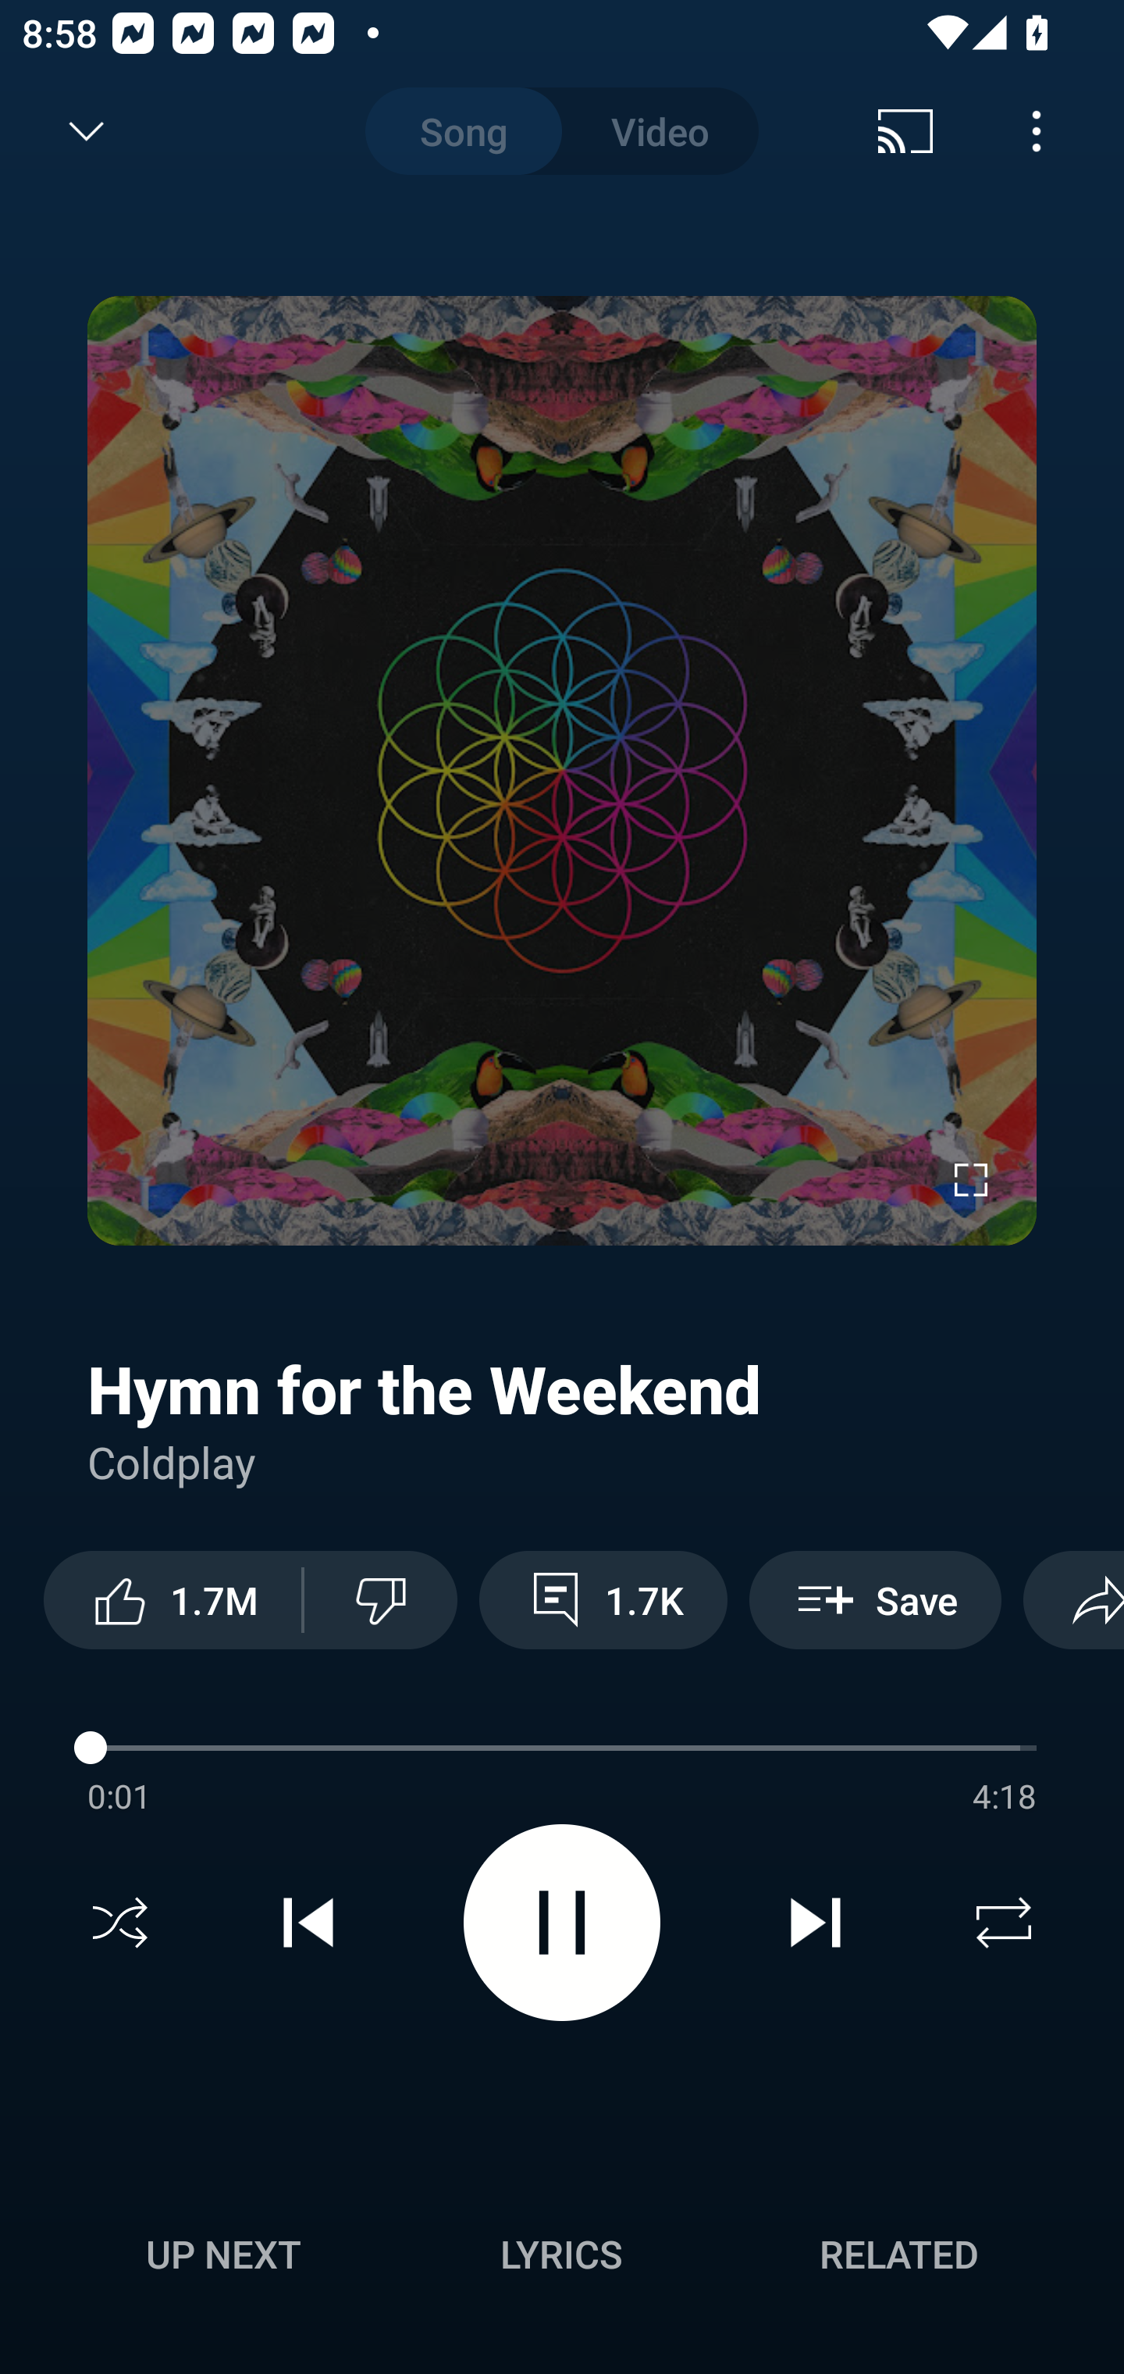 The image size is (1124, 2374). Describe the element at coordinates (1073, 1599) in the screenshot. I see `Share` at that location.